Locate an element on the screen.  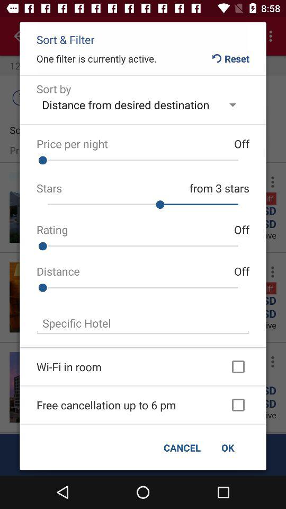
field to specify hotel is located at coordinates (143, 323).